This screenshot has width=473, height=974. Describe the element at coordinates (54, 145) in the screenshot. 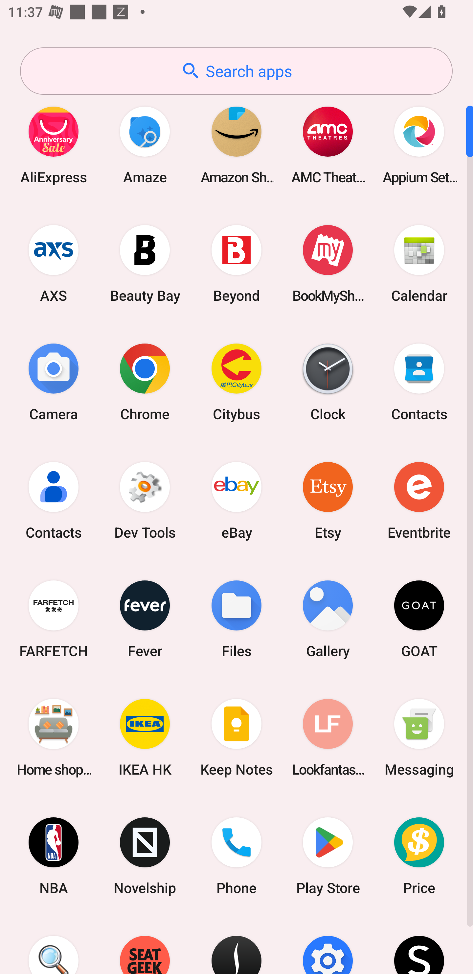

I see `AliExpress` at that location.